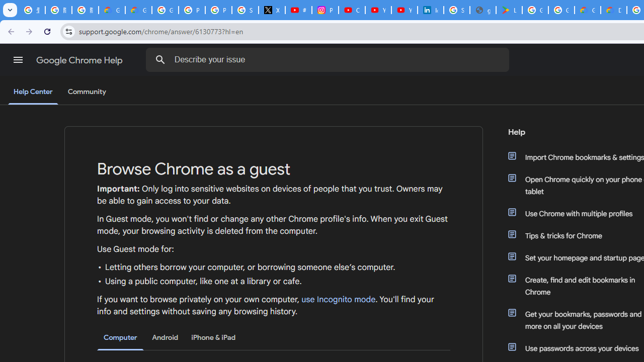  Describe the element at coordinates (120, 338) in the screenshot. I see `Computer` at that location.